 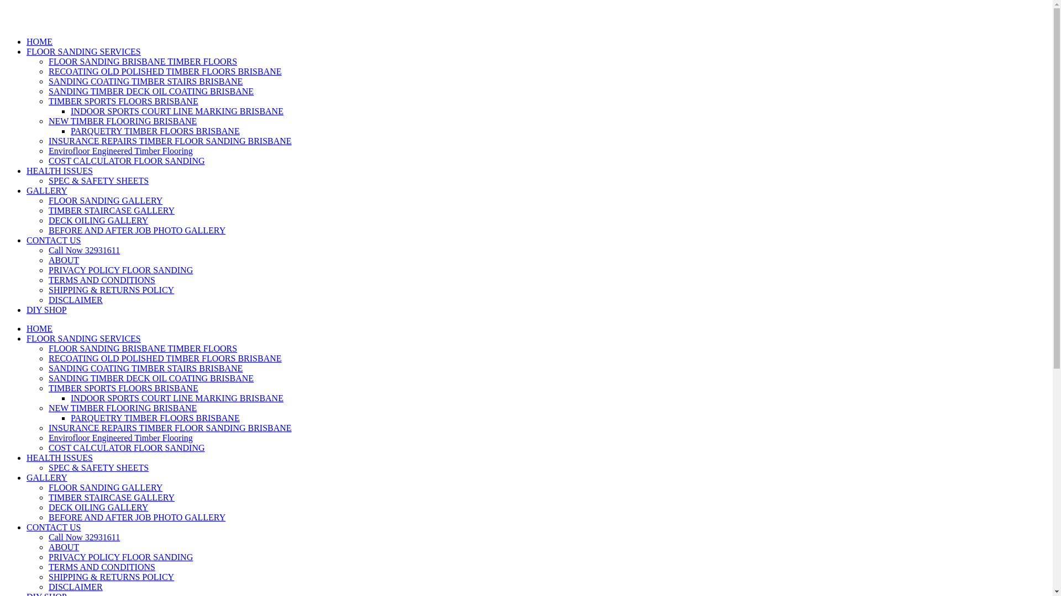 I want to click on INSURANCE REPAIRS TIMBER FLOOR SANDING BRISBANE, so click(x=170, y=141).